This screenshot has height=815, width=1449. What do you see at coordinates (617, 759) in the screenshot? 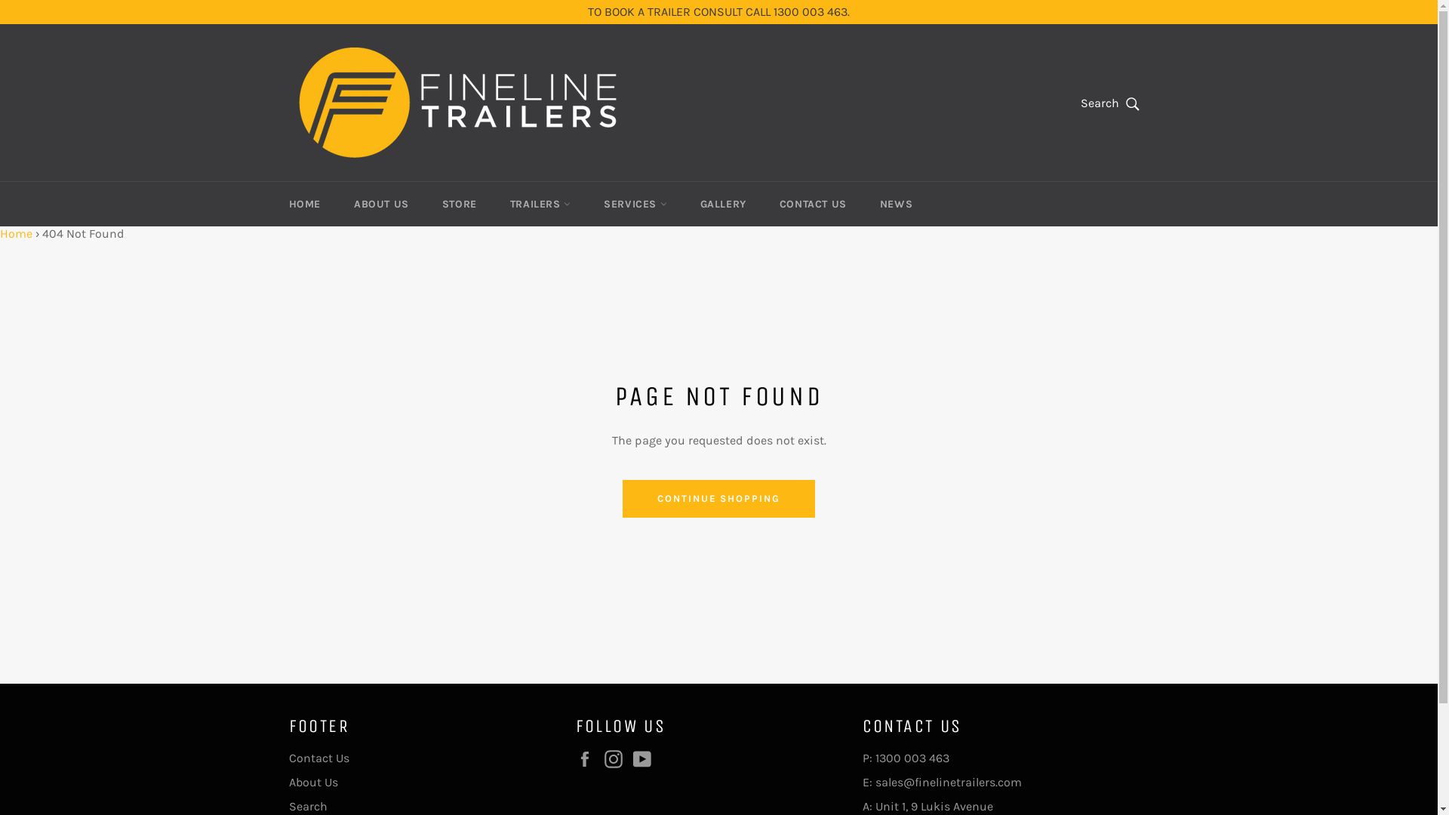
I see `Instagram` at bounding box center [617, 759].